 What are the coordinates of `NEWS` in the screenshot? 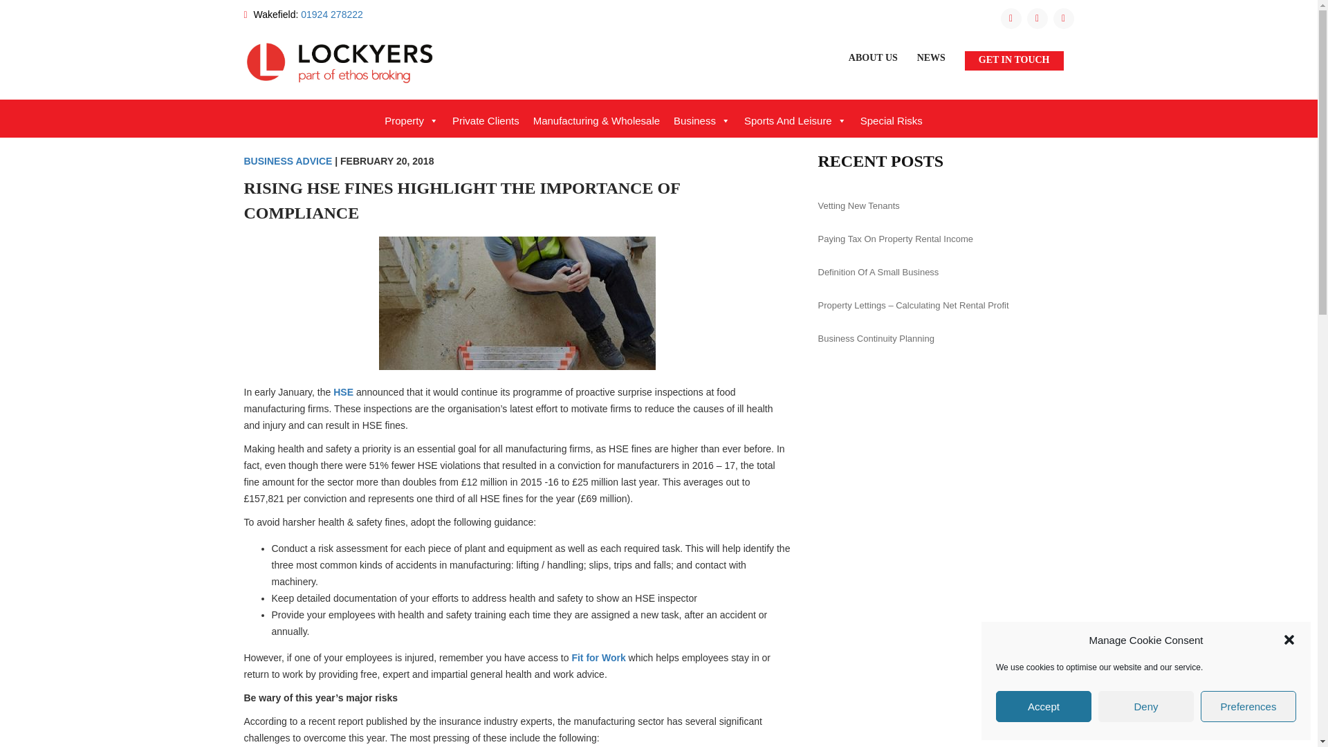 It's located at (931, 58).